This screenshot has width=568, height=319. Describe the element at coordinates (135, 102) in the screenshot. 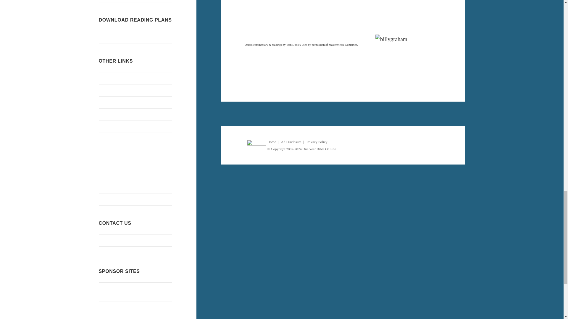

I see `What The Bible Says About` at that location.